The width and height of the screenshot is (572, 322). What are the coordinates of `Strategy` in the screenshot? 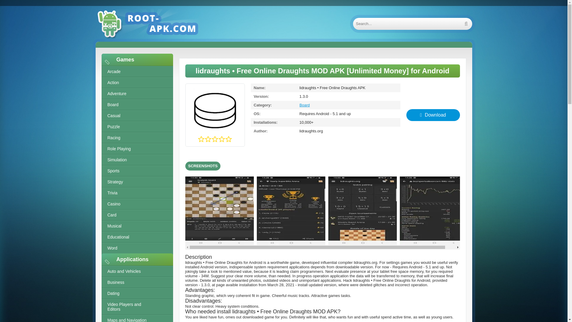 It's located at (137, 182).